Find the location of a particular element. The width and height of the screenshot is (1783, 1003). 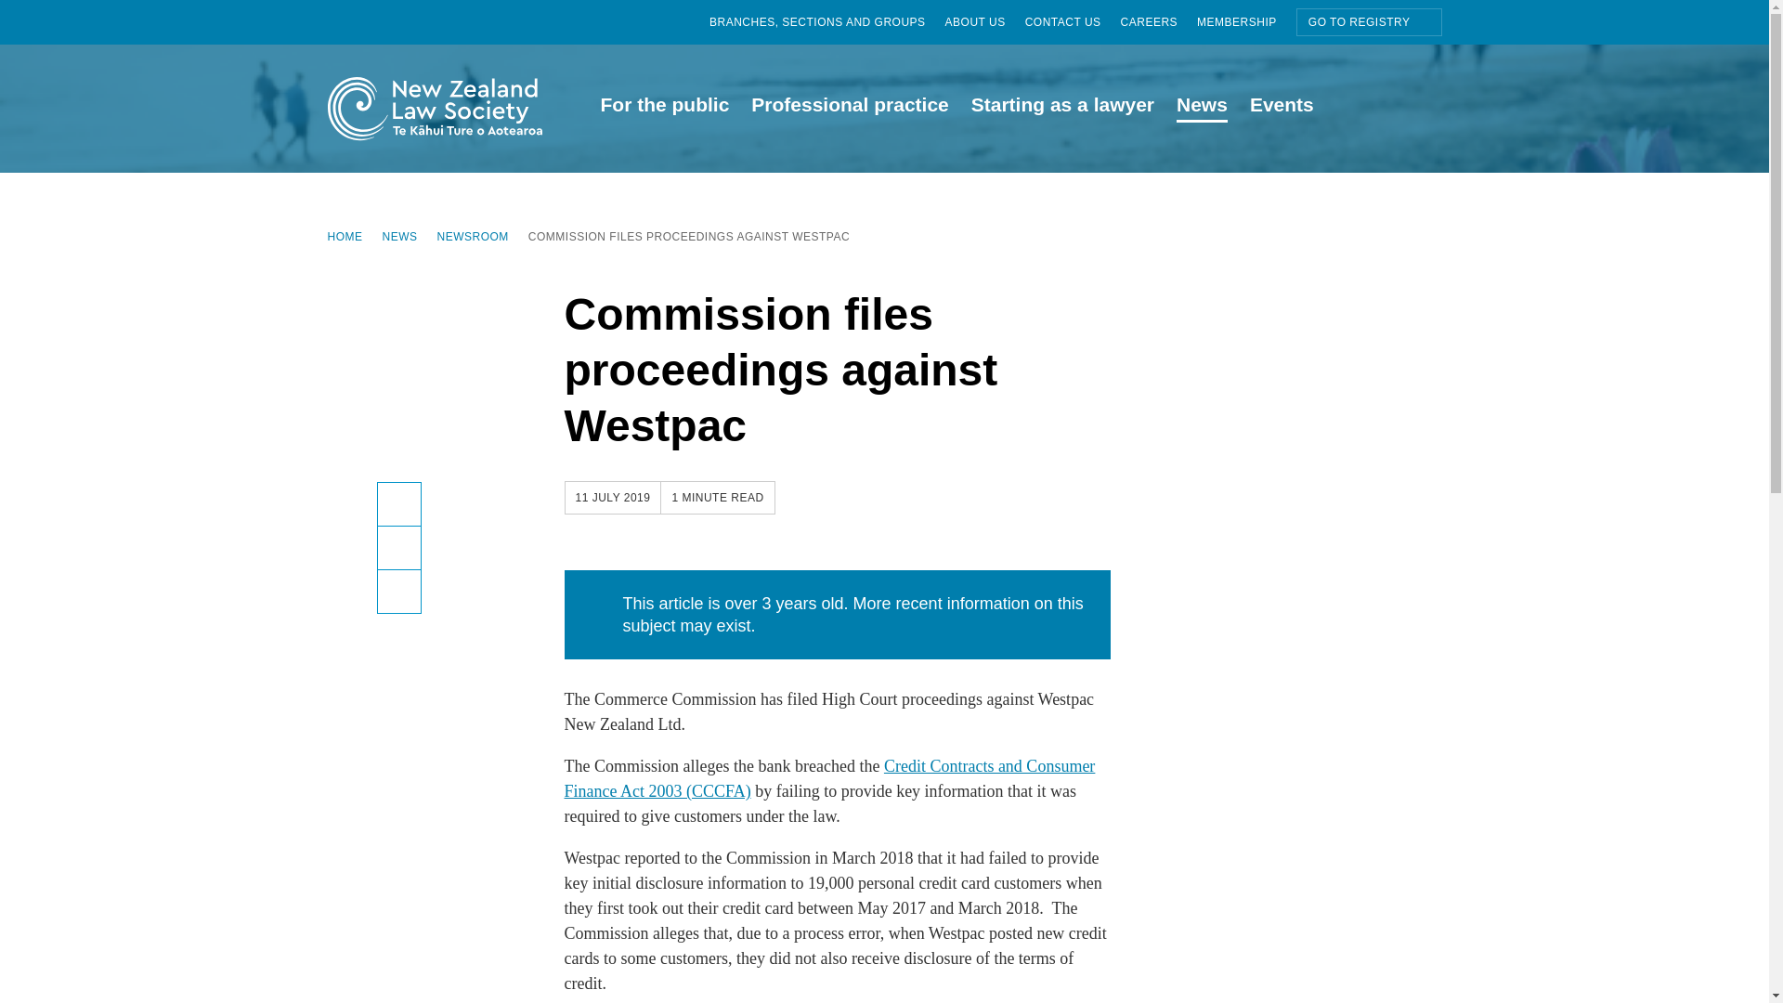

BRANCHES, SECTIONS AND GROUPS is located at coordinates (826, 22).